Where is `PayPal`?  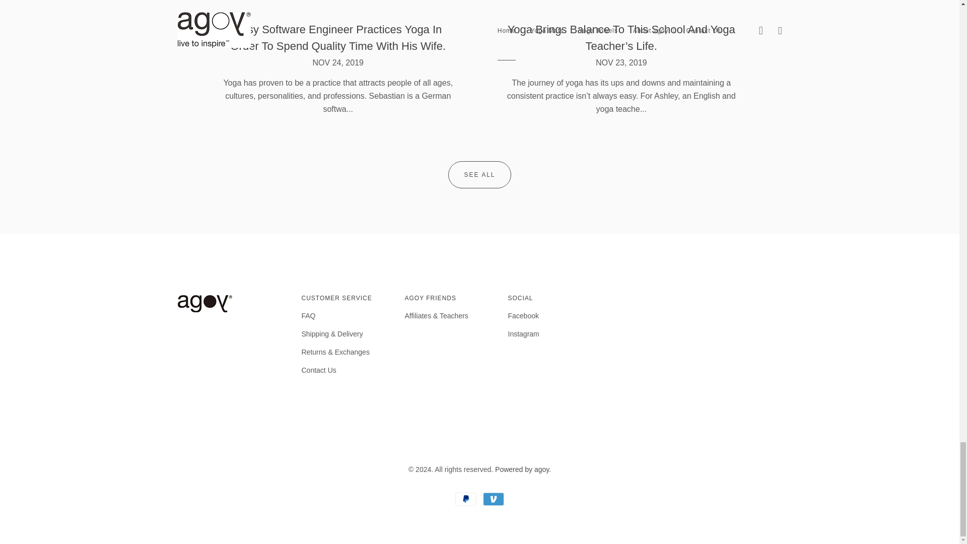 PayPal is located at coordinates (466, 499).